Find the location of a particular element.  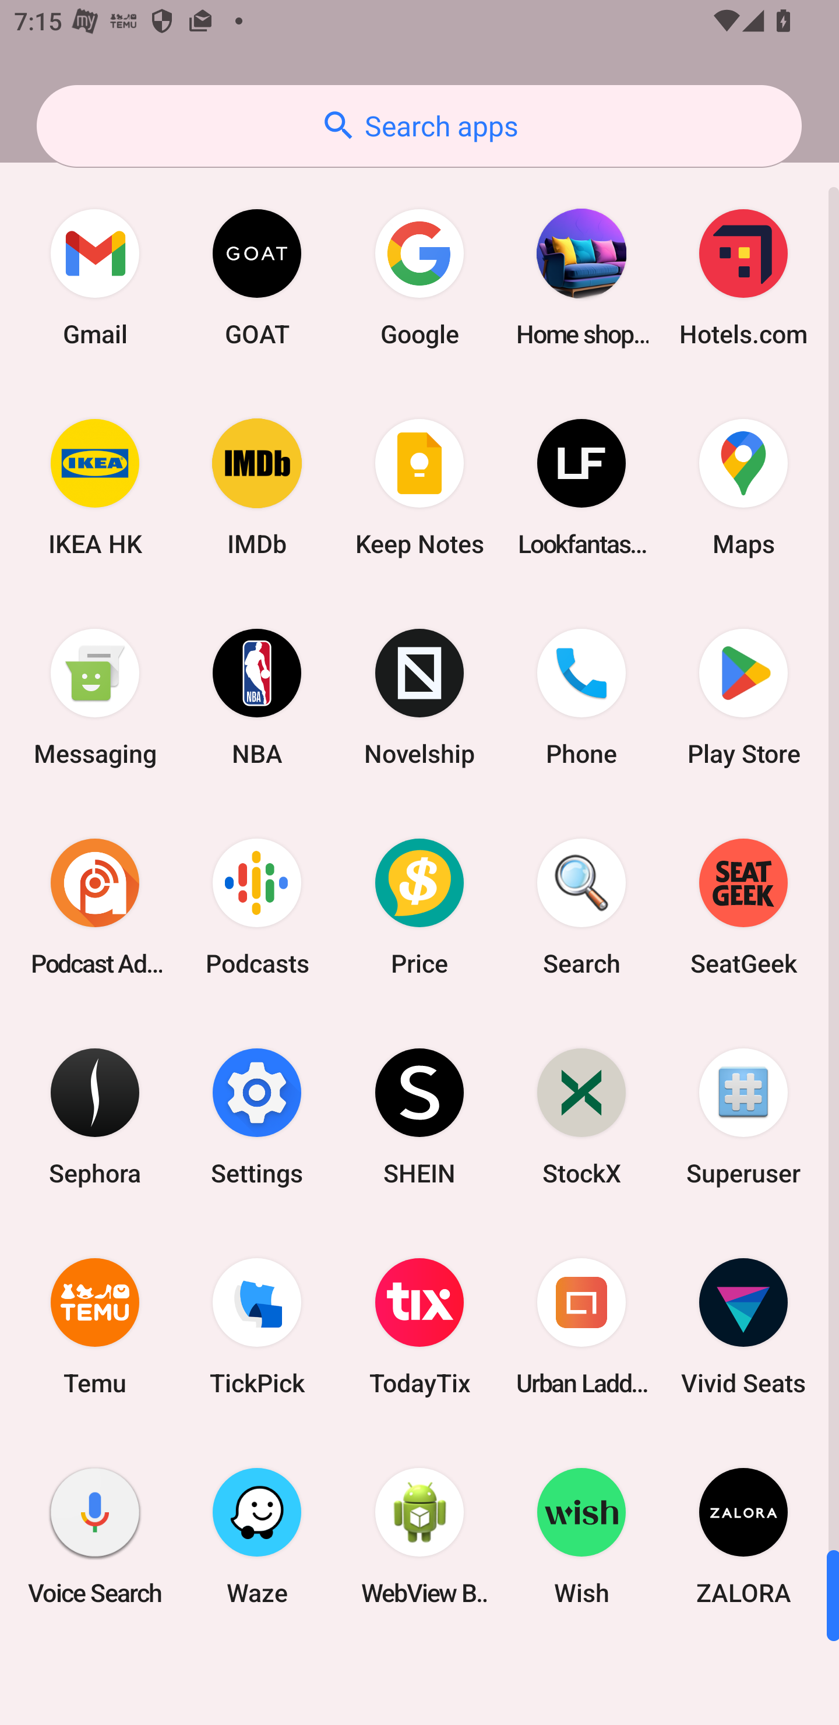

Home shopping is located at coordinates (581, 277).